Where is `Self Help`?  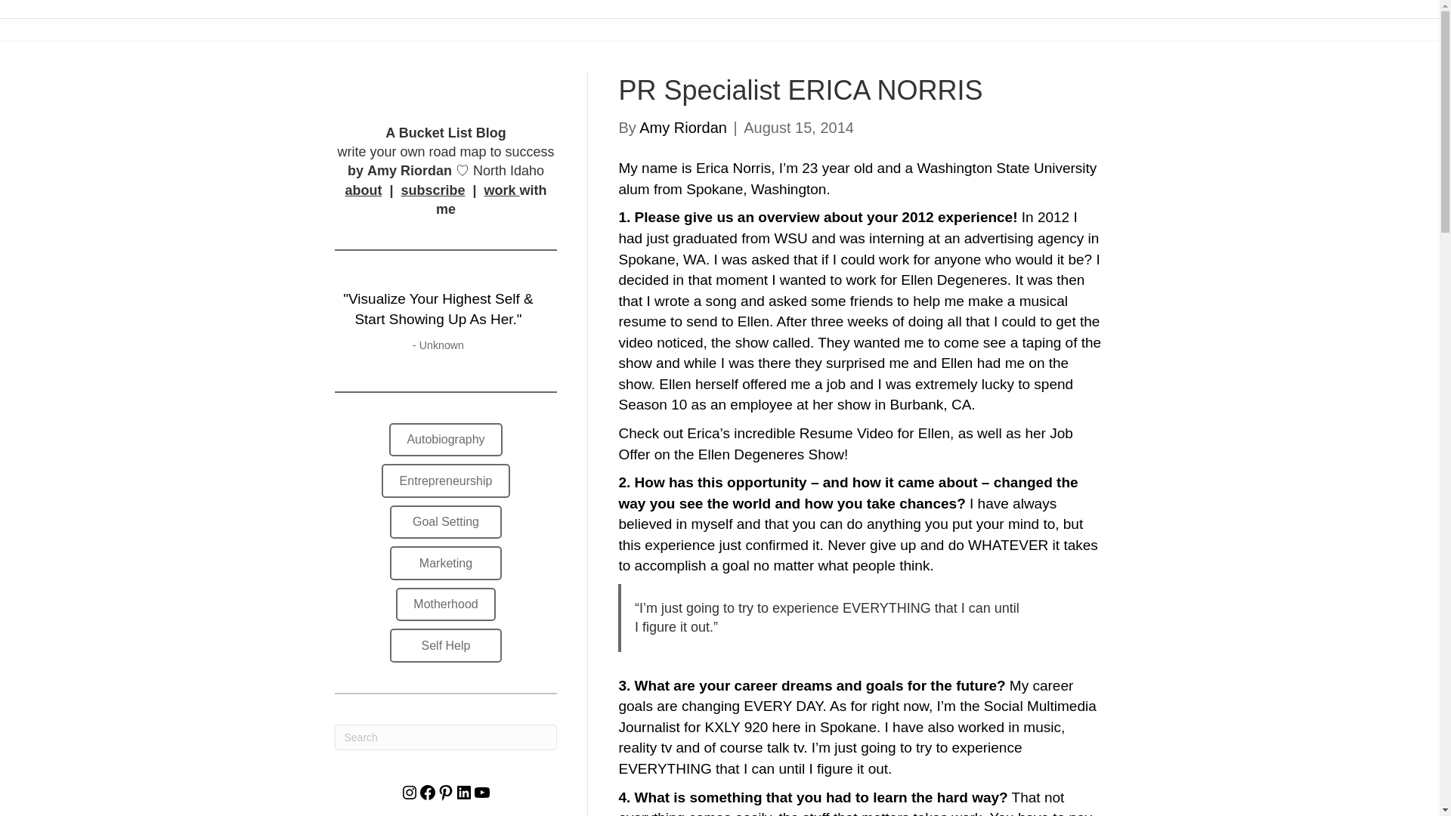
Self Help is located at coordinates (445, 645).